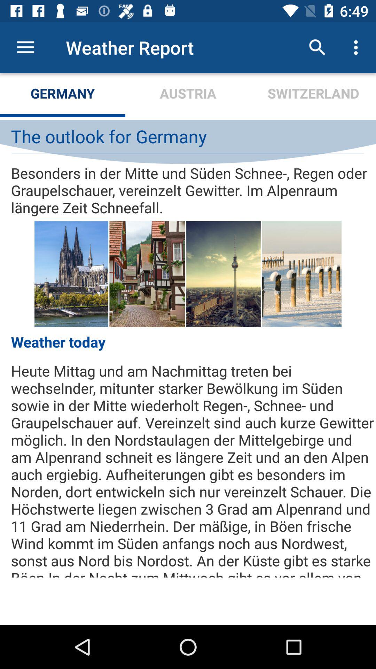 The image size is (376, 669). What do you see at coordinates (188, 602) in the screenshot?
I see `launch icon below the heute mittag und icon` at bounding box center [188, 602].